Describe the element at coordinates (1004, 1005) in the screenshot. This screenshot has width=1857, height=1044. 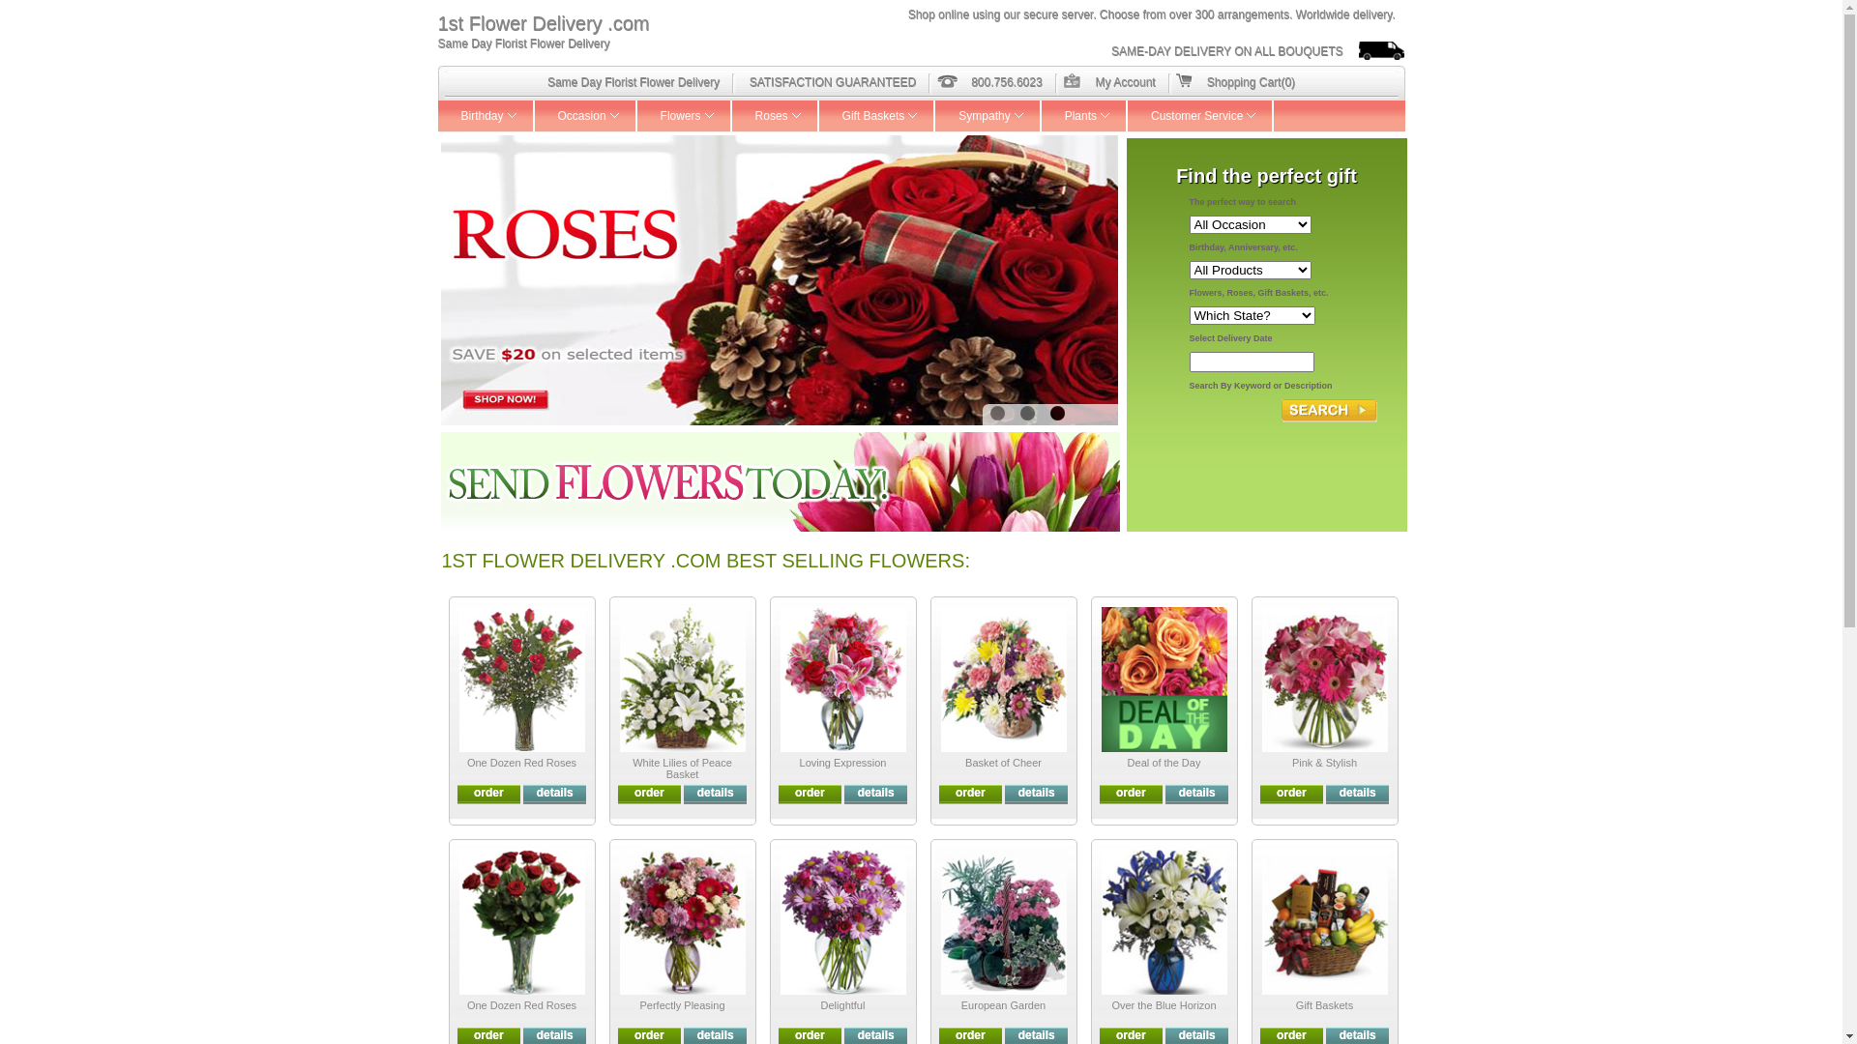
I see `European Garden` at that location.